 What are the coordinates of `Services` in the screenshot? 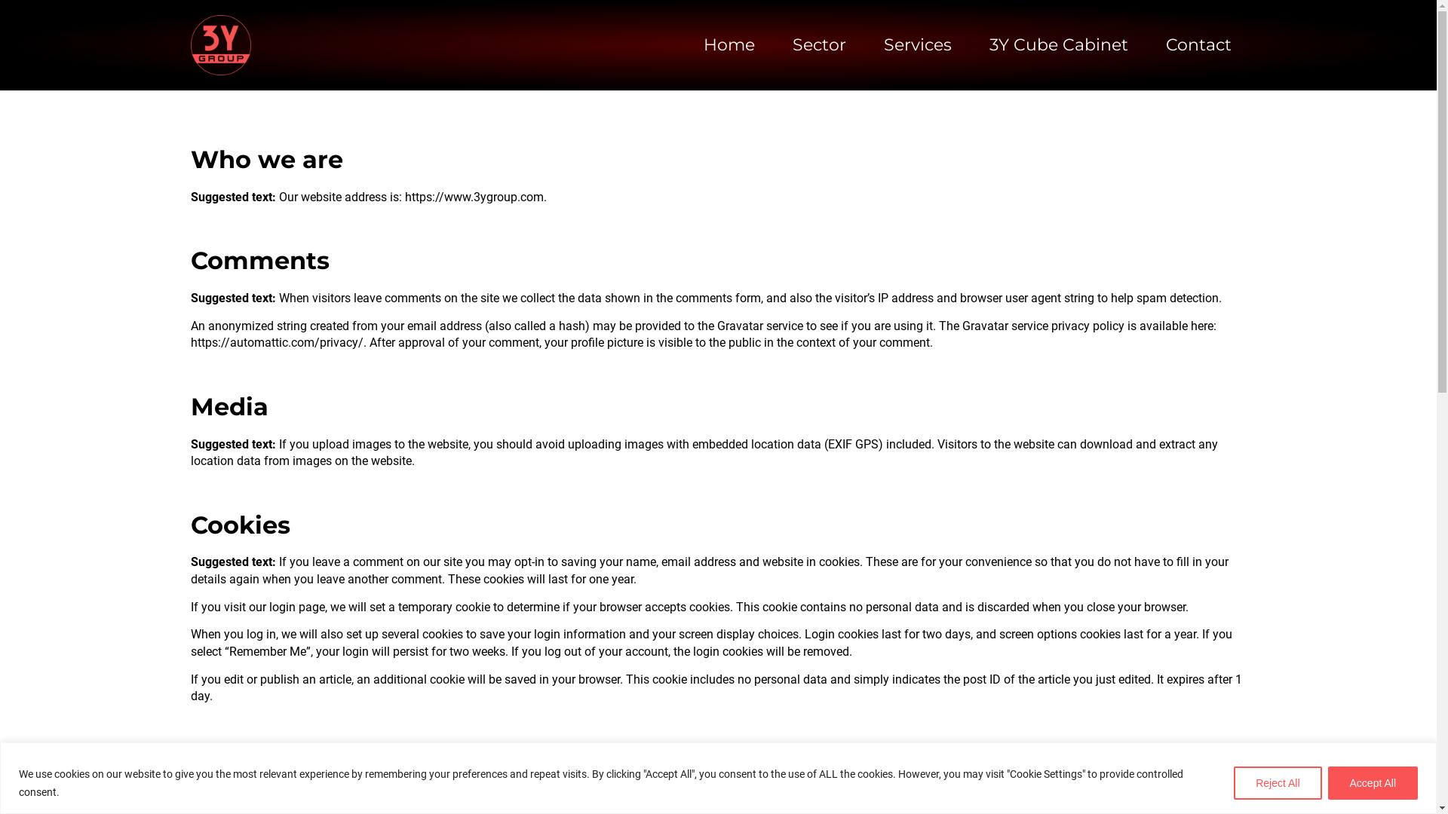 It's located at (918, 45).